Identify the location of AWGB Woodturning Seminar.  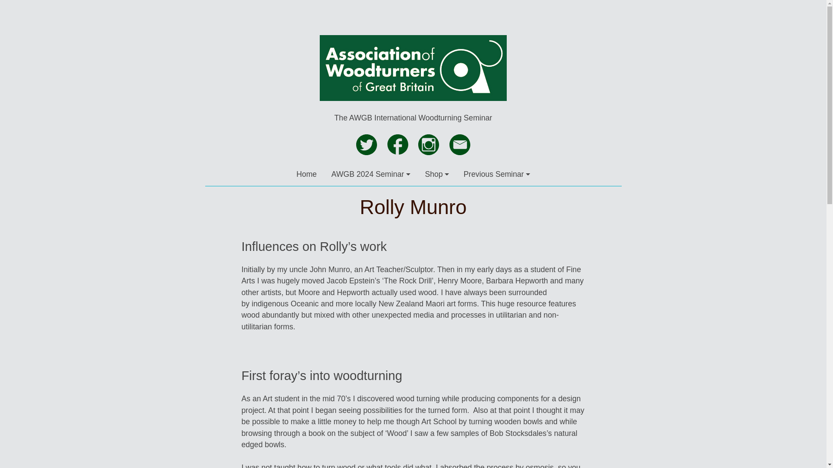
(413, 107).